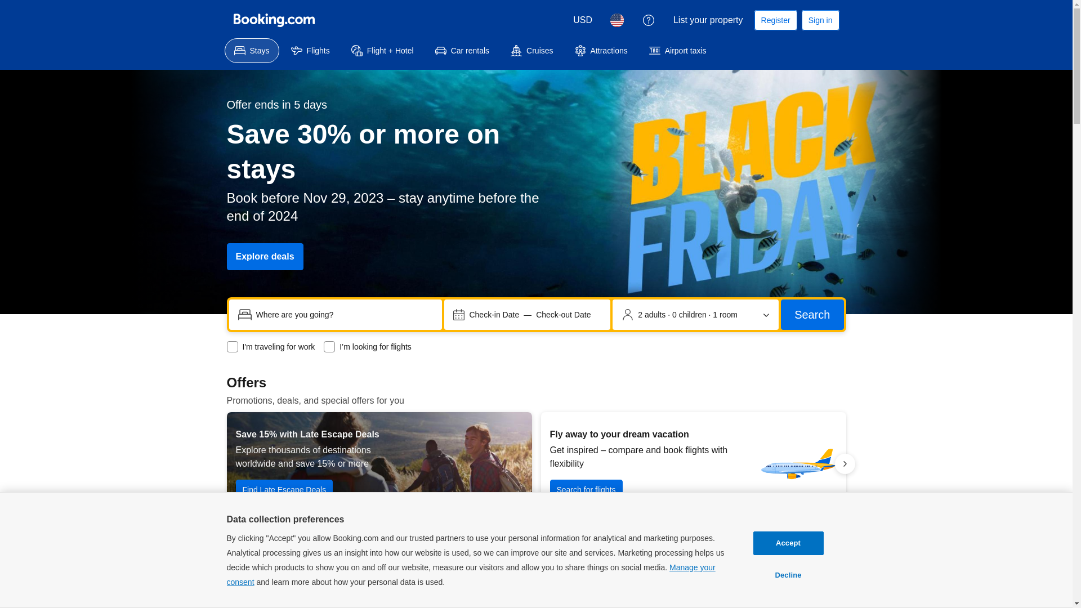 The height and width of the screenshot is (608, 1081). I want to click on Register, so click(776, 20).